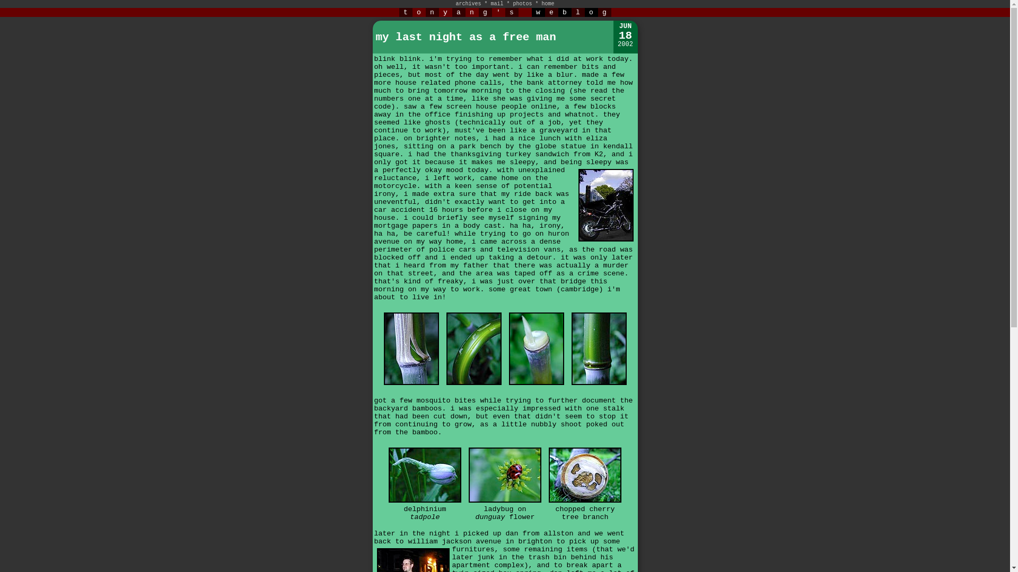 This screenshot has width=1018, height=572. What do you see at coordinates (496, 4) in the screenshot?
I see `mail` at bounding box center [496, 4].